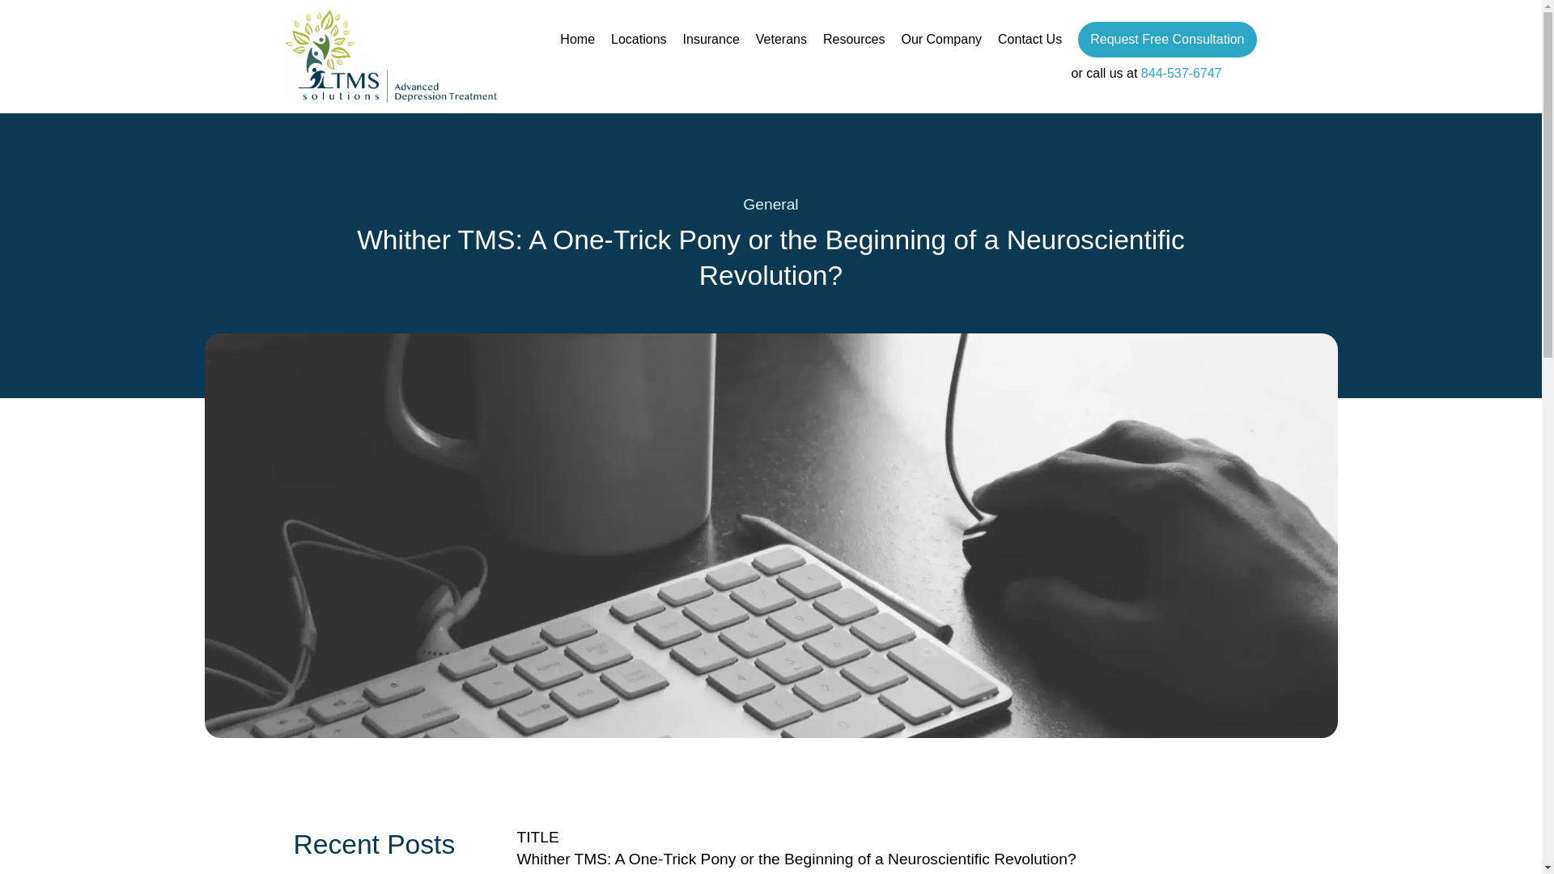 This screenshot has height=874, width=1554. I want to click on Resources, so click(853, 39).